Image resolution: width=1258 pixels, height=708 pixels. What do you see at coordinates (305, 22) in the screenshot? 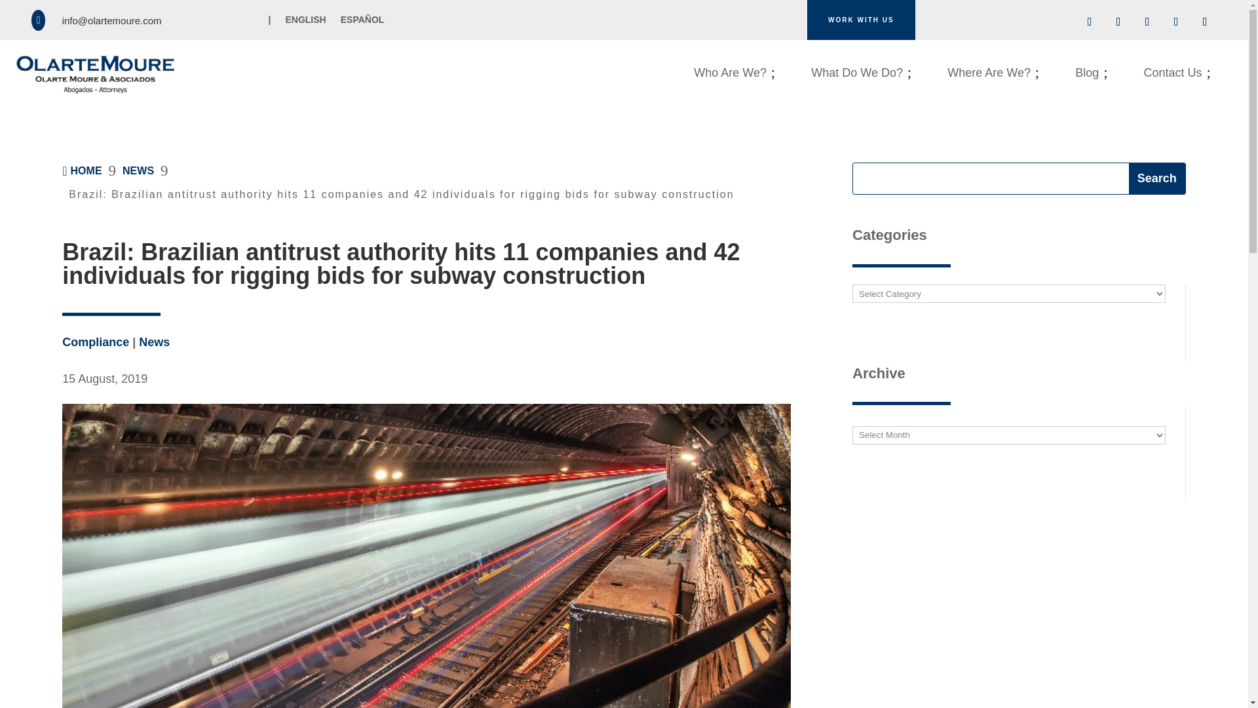
I see `Follow on Instagram` at bounding box center [305, 22].